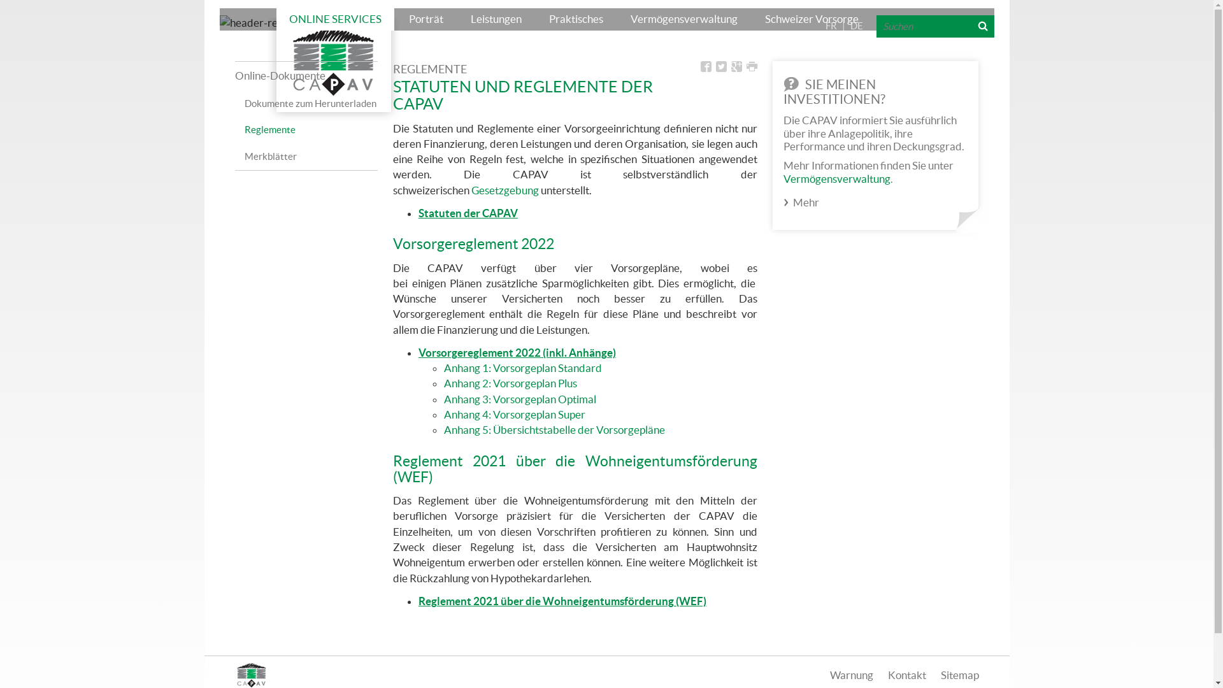  What do you see at coordinates (806, 203) in the screenshot?
I see `Mehr` at bounding box center [806, 203].